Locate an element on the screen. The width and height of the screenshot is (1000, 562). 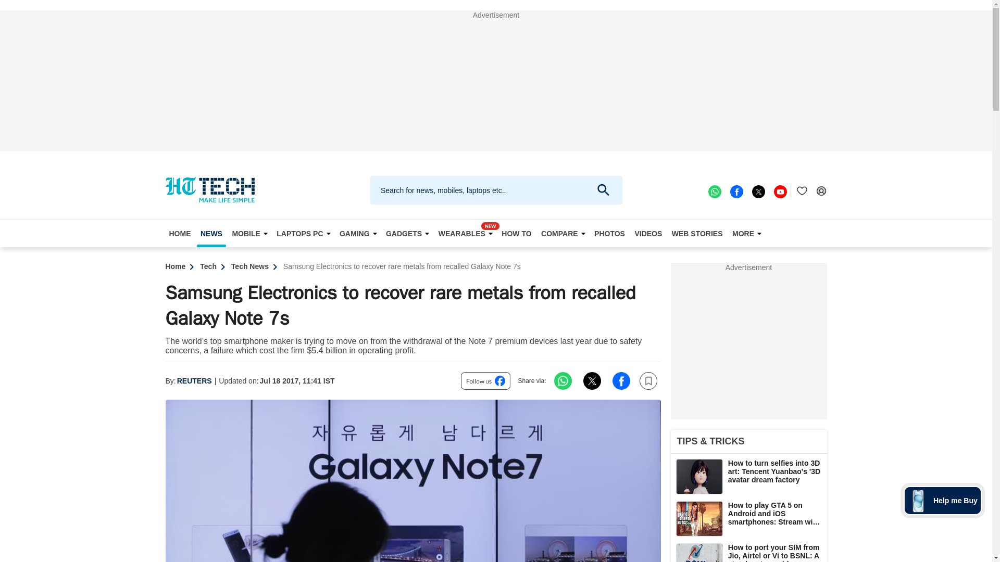
GADGETS is located at coordinates (407, 234).